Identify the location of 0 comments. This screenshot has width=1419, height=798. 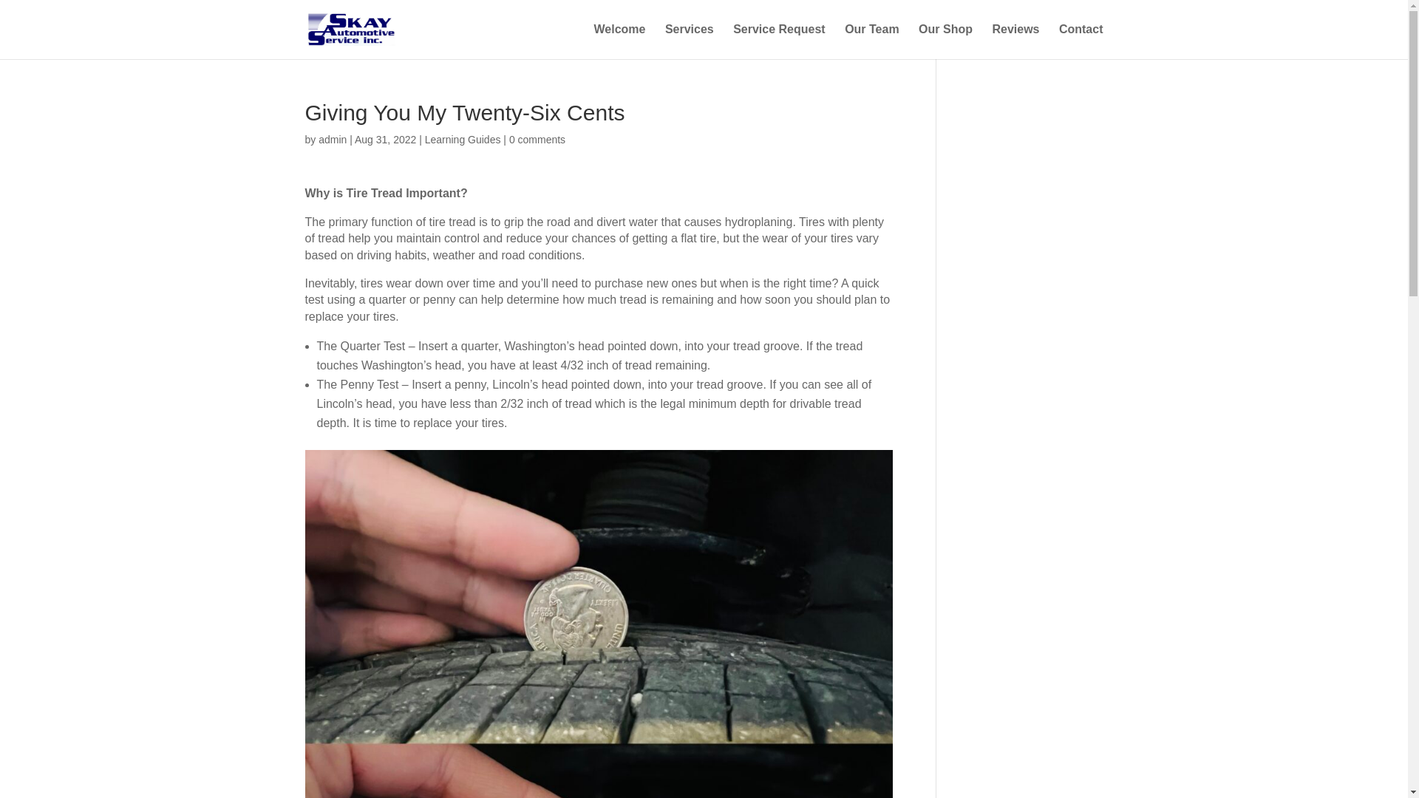
(537, 139).